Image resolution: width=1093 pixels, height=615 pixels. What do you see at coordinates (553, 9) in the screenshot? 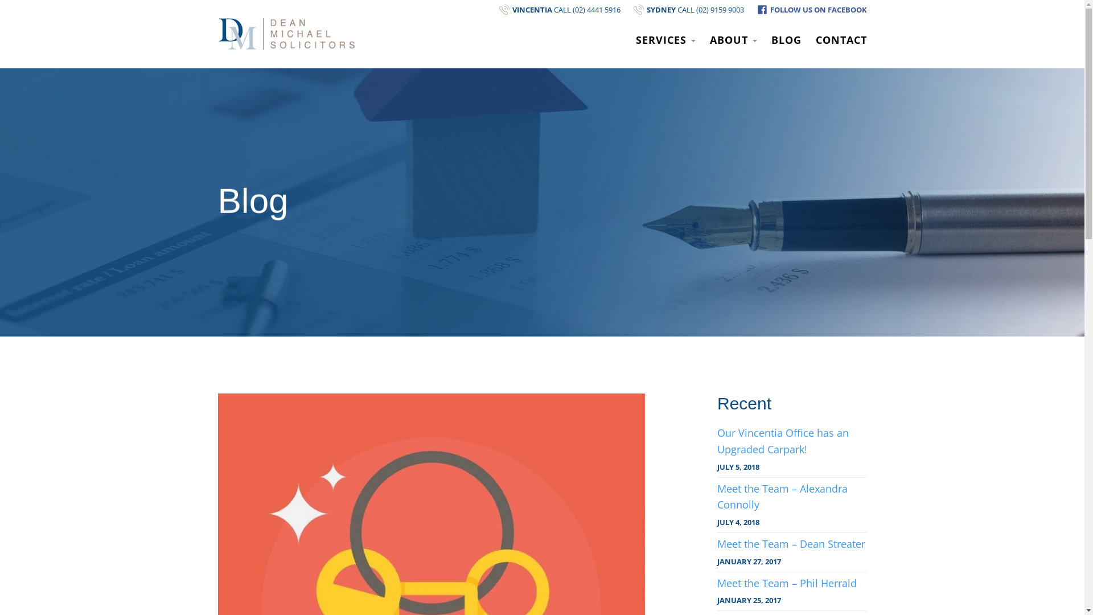
I see `VINCENTIA CALL (02) 4441 5916` at bounding box center [553, 9].